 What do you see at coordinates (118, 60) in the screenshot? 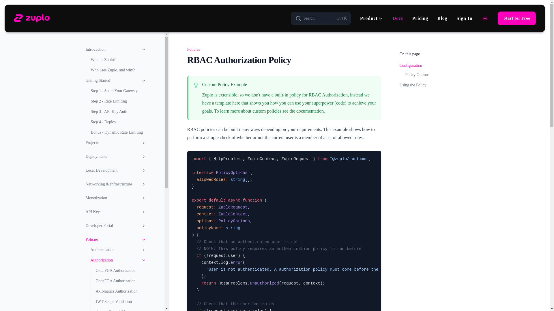
I see `What is Zuplo?` at bounding box center [118, 60].